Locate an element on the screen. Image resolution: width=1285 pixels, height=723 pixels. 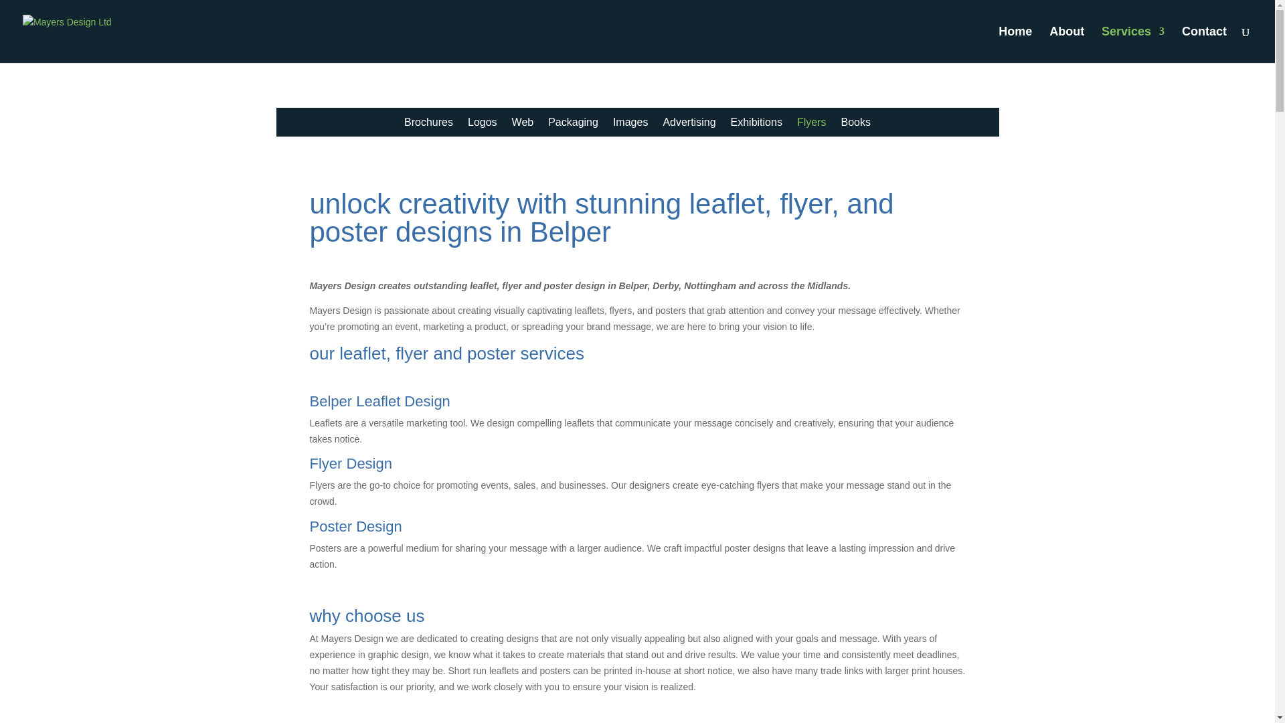
Exhibitions is located at coordinates (756, 125).